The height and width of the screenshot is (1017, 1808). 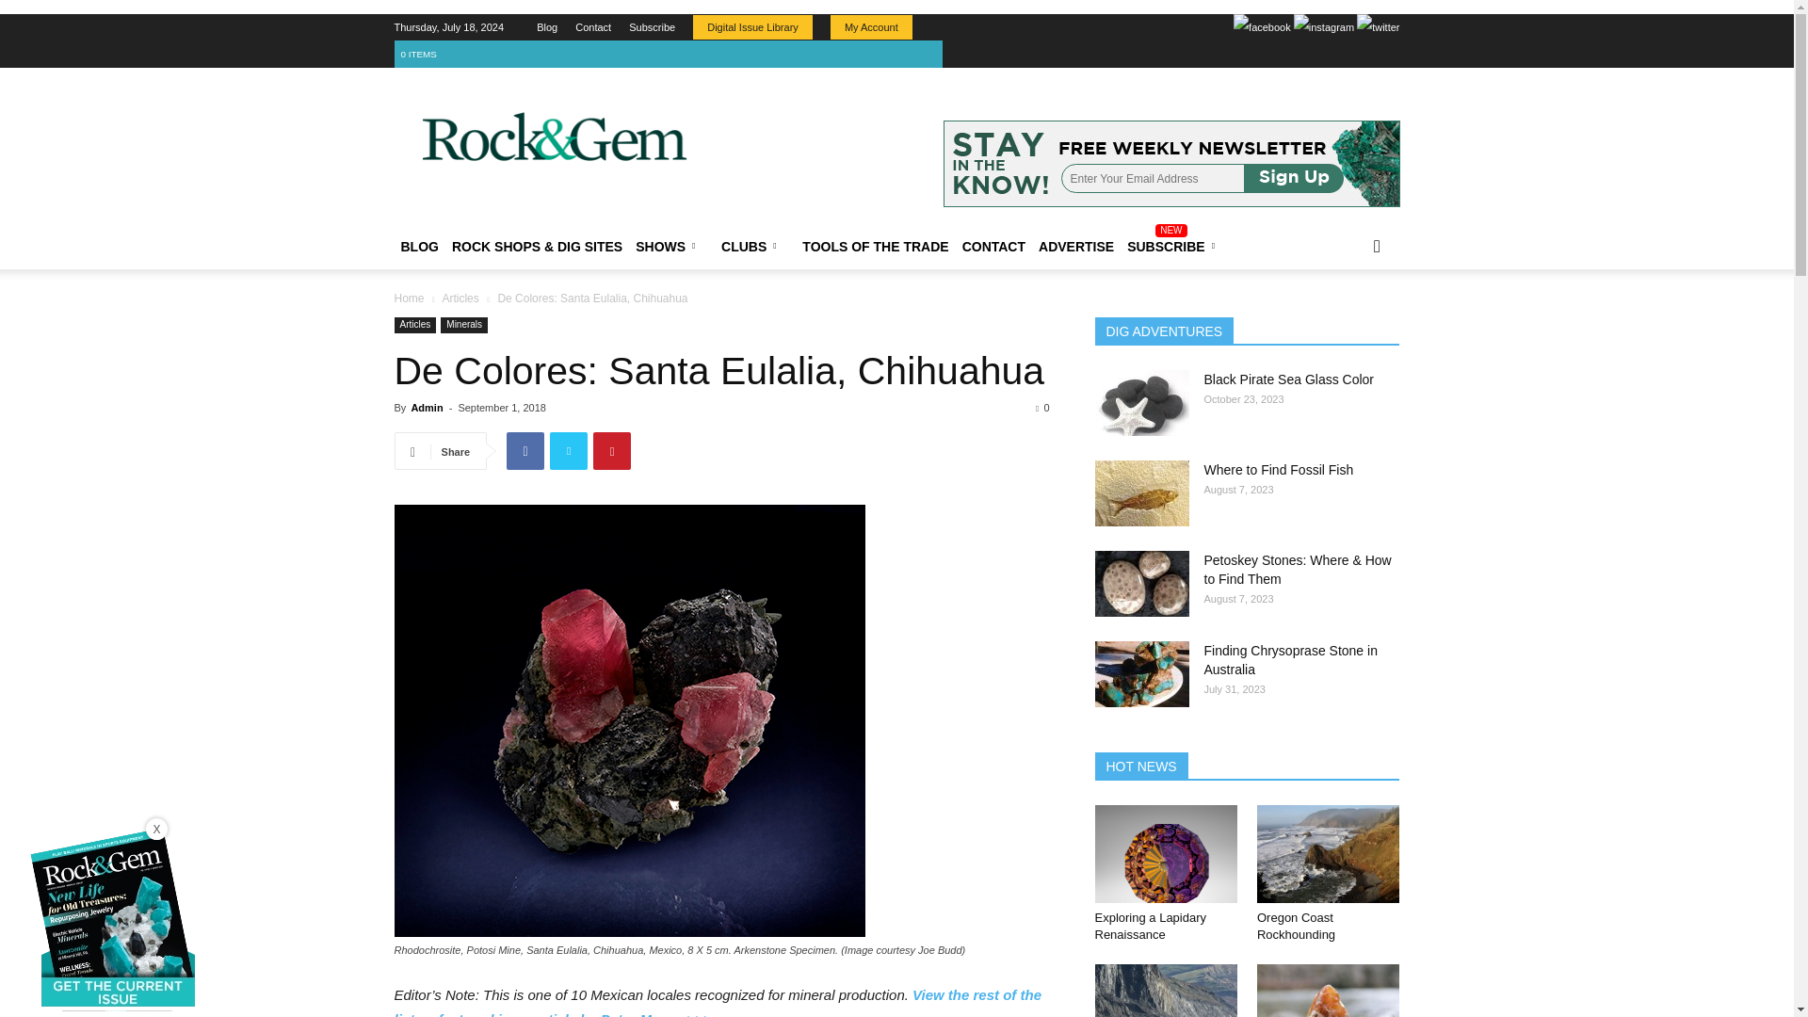 What do you see at coordinates (1379, 27) in the screenshot?
I see `Twitter` at bounding box center [1379, 27].